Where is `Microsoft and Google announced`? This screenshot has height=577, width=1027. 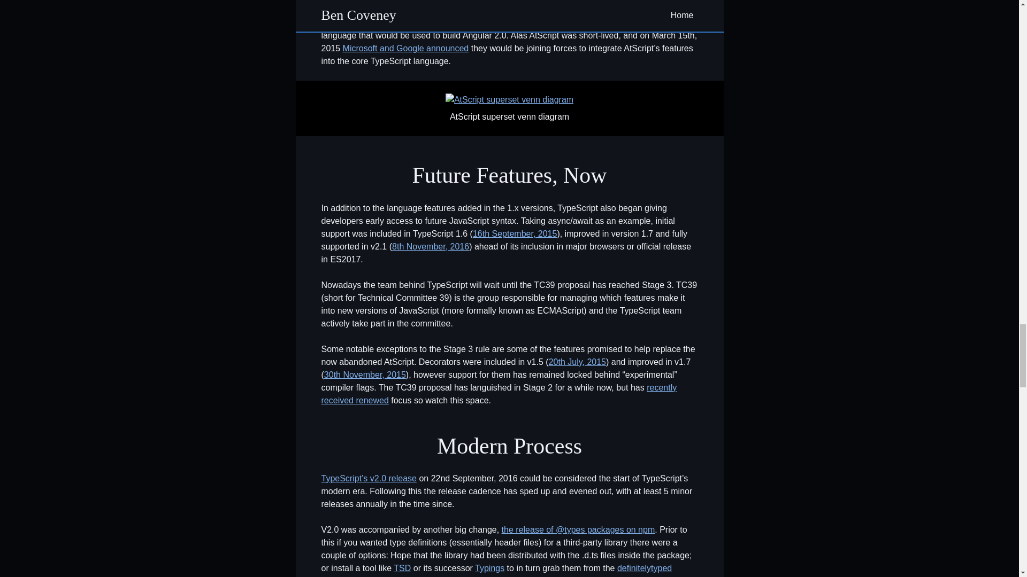
Microsoft and Google announced is located at coordinates (406, 48).